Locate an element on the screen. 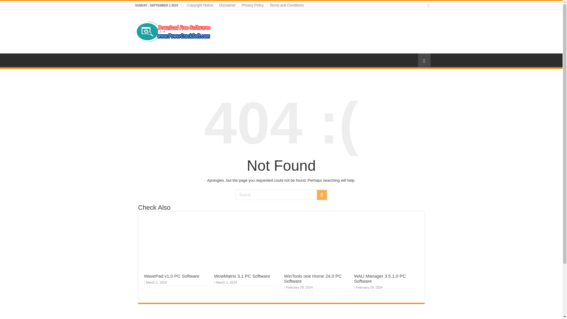 This screenshot has height=319, width=567. Copyright Notice is located at coordinates (200, 5).